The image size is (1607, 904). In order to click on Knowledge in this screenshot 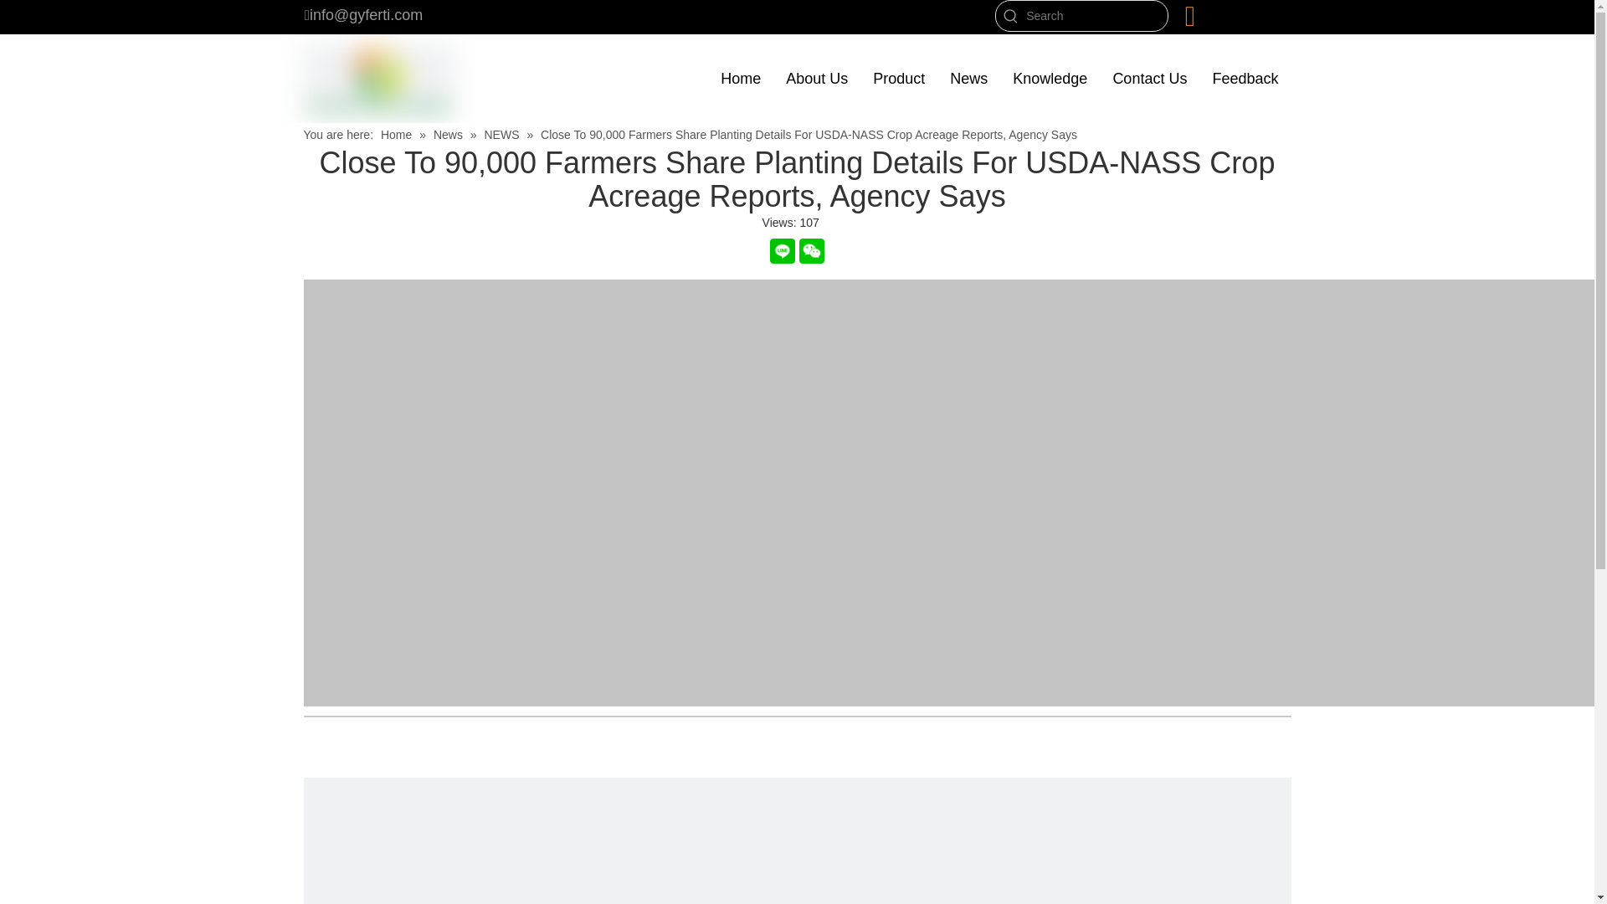, I will do `click(1050, 79)`.